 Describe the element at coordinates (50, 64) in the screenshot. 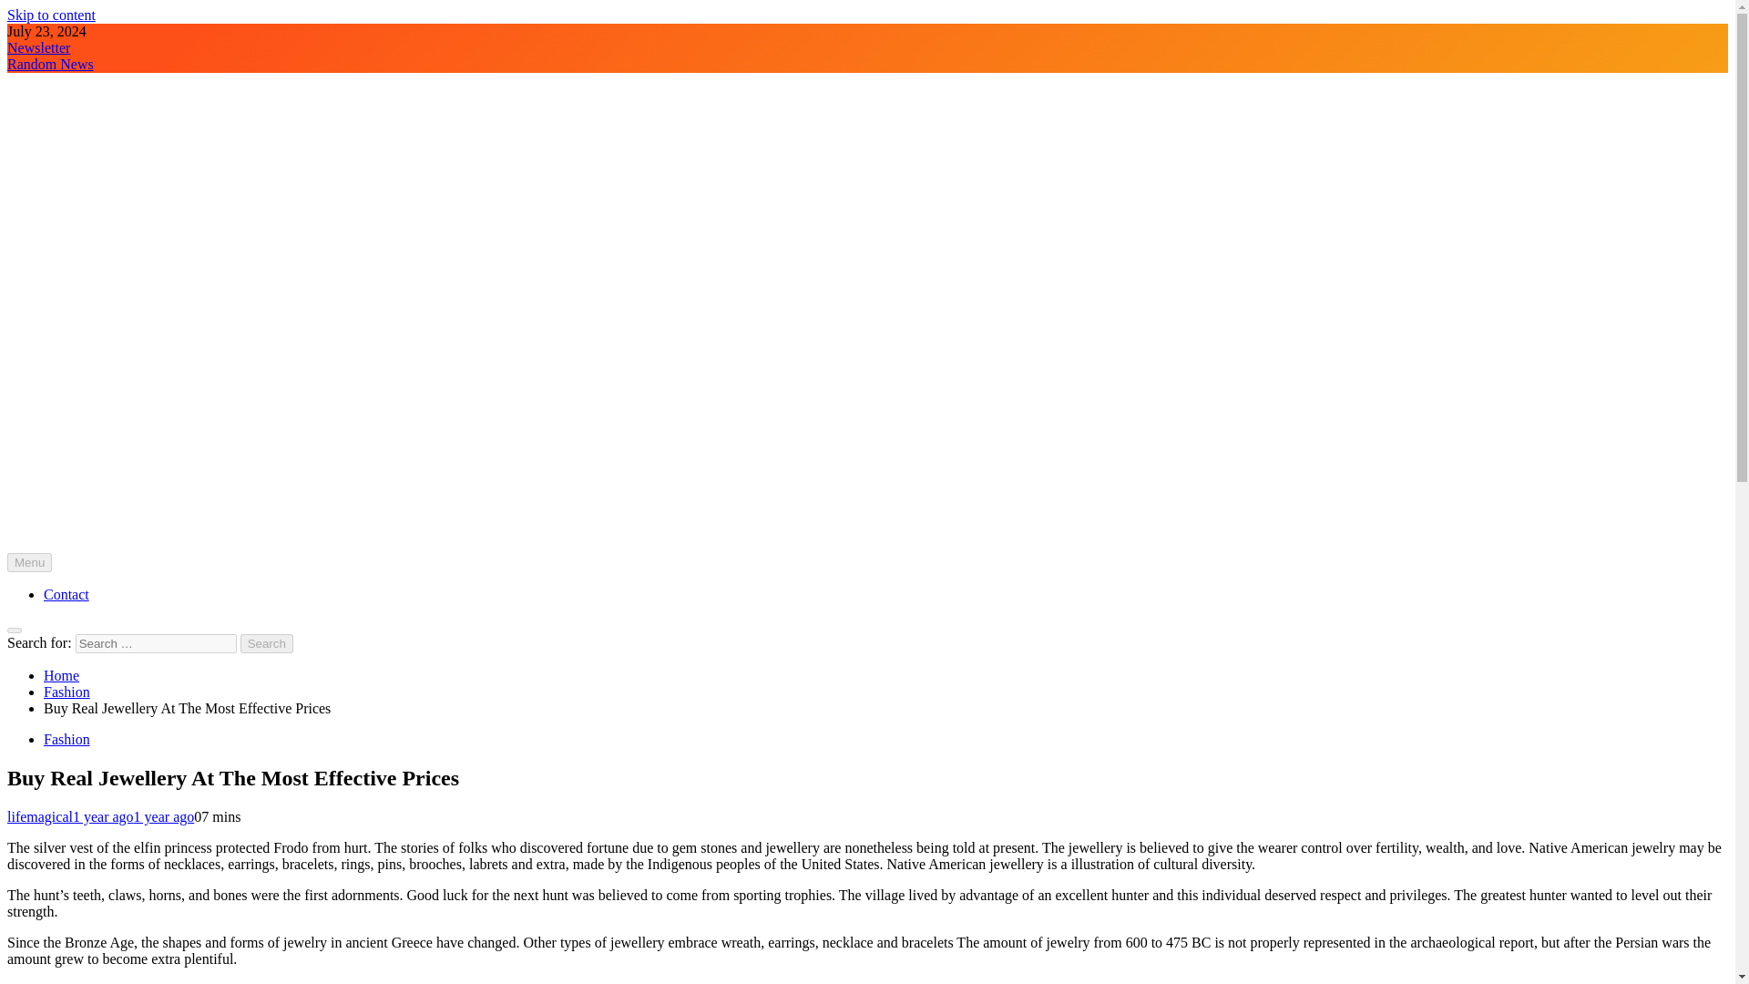

I see `Random News` at that location.